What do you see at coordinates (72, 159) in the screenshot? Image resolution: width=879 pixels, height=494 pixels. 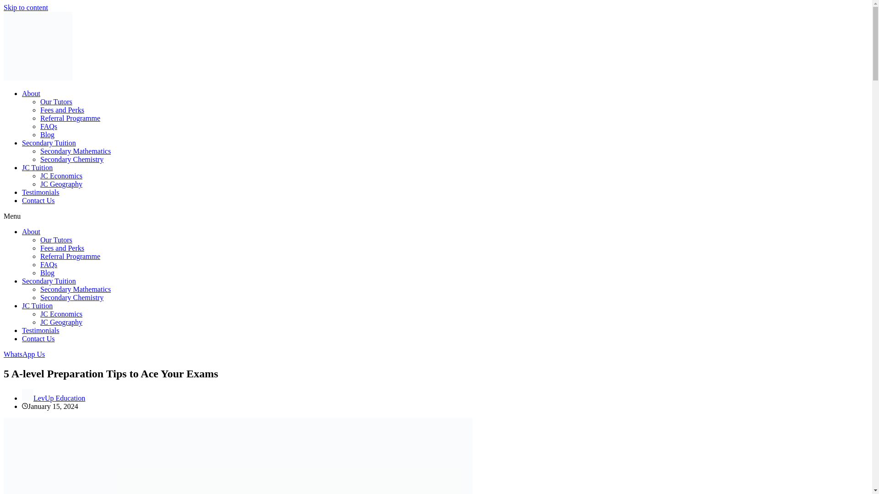 I see `Secondary Chemistry` at bounding box center [72, 159].